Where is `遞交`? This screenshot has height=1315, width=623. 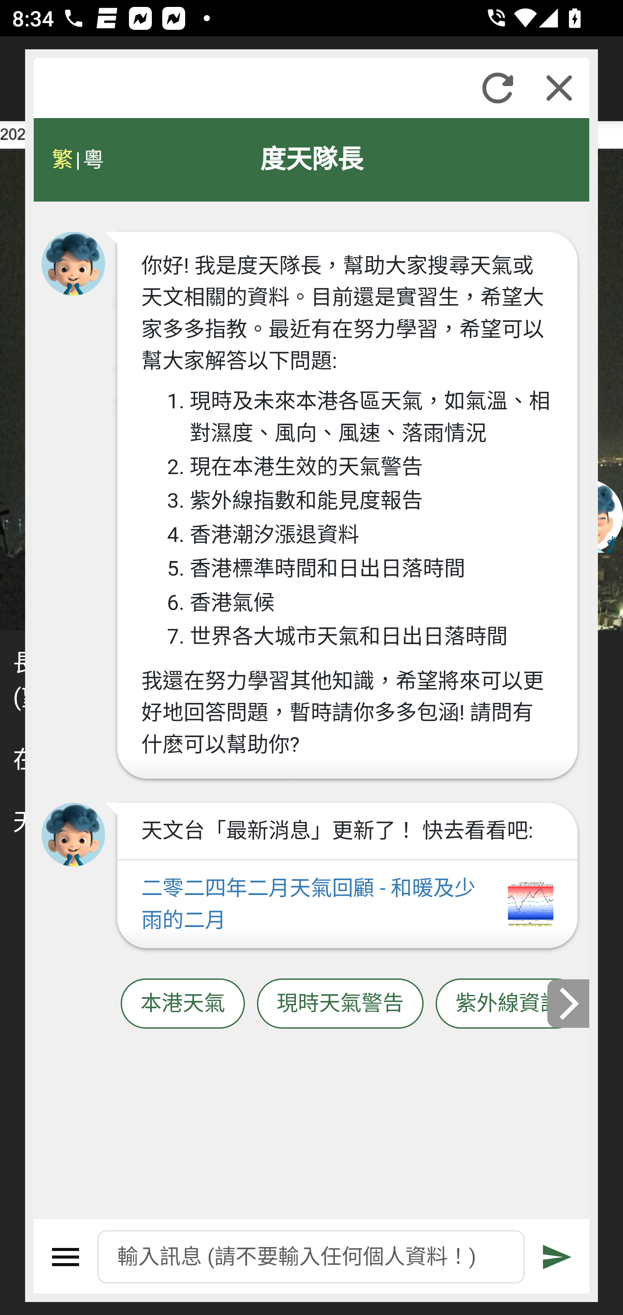
遞交 is located at coordinates (558, 1257).